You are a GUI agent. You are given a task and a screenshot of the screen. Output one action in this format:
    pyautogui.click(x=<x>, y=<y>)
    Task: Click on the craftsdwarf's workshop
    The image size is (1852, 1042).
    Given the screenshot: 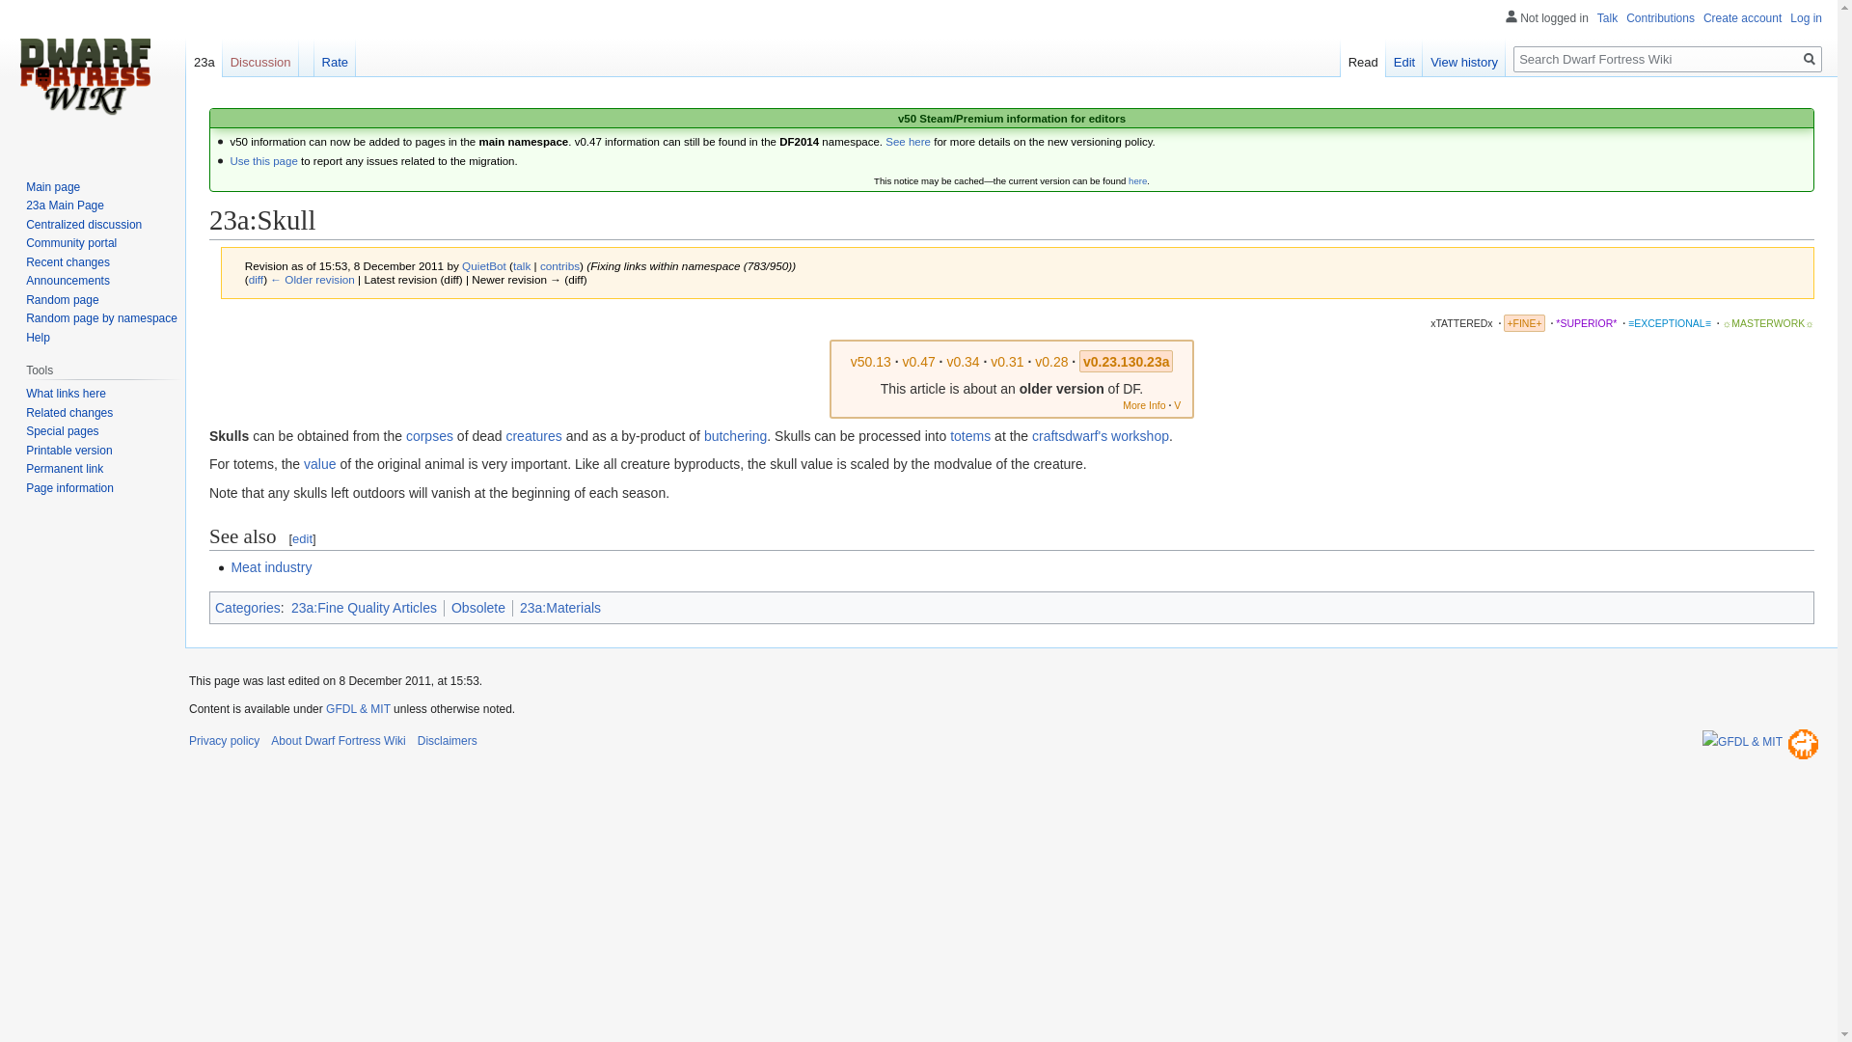 What is the action you would take?
    pyautogui.click(x=1100, y=436)
    